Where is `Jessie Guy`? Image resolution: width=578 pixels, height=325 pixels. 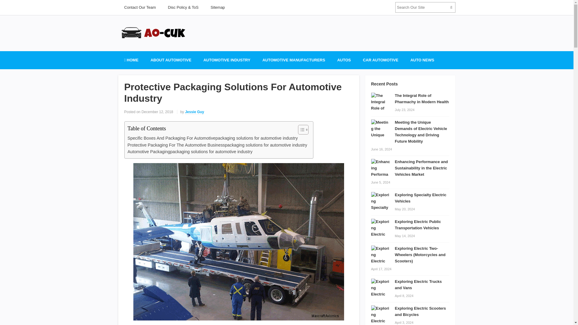
Jessie Guy is located at coordinates (194, 112).